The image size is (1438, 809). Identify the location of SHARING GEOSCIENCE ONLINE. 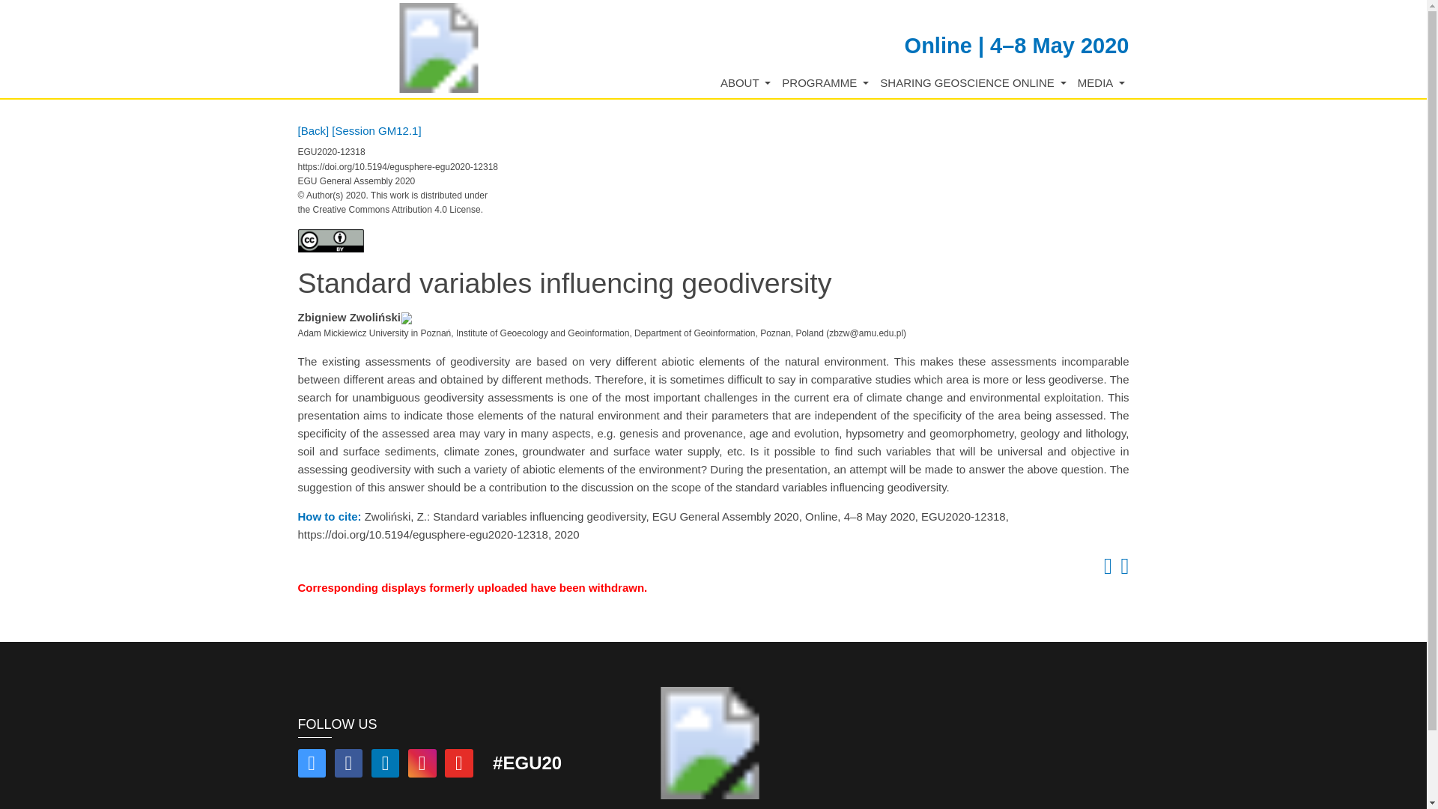
(974, 84).